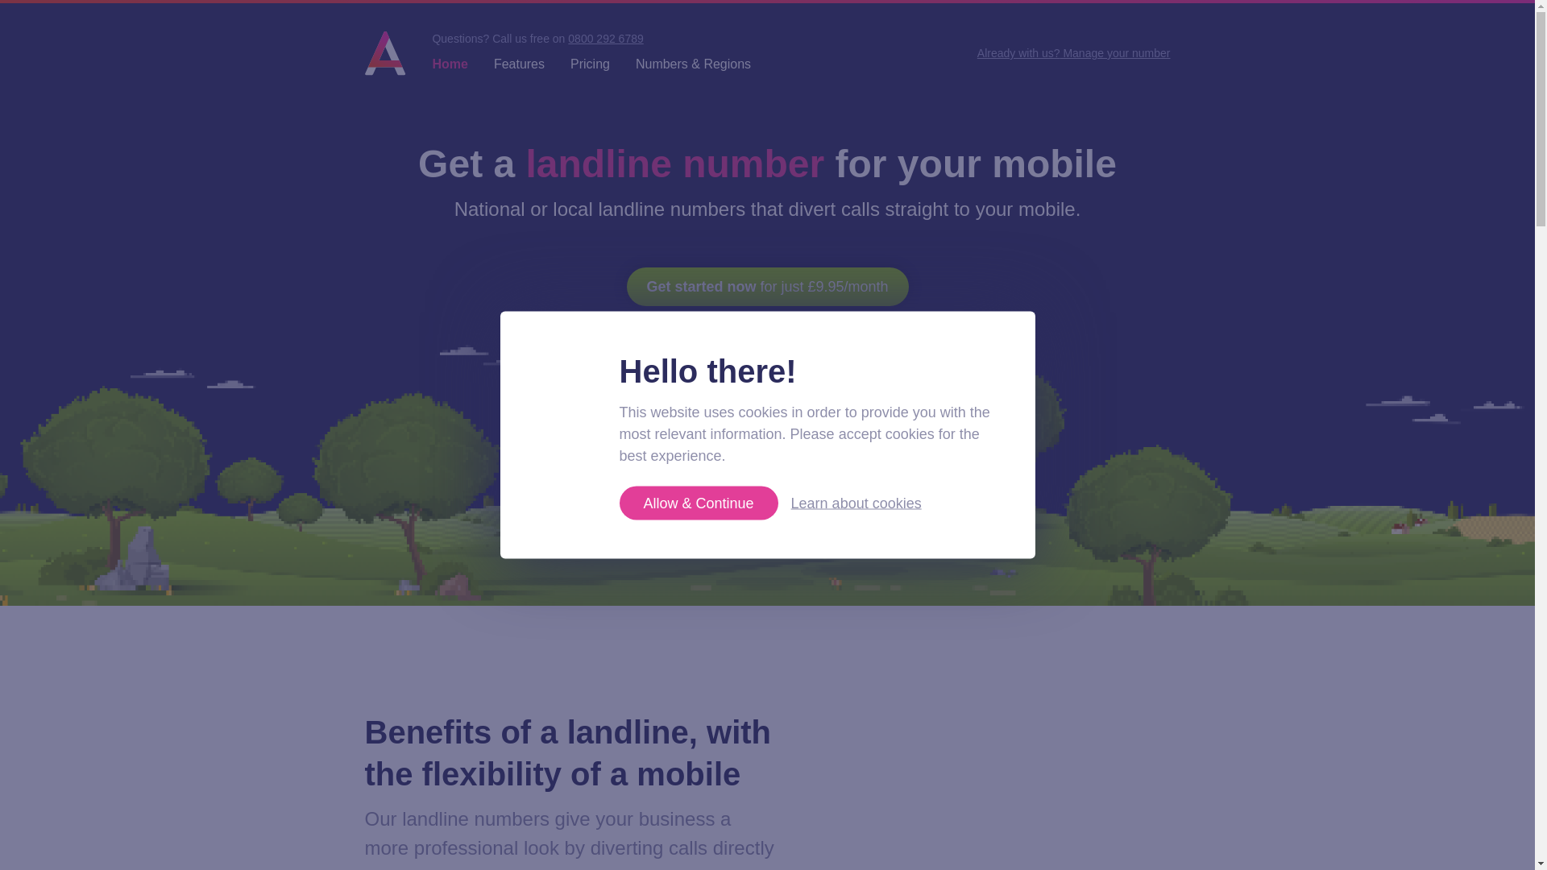  I want to click on Home, so click(449, 64).